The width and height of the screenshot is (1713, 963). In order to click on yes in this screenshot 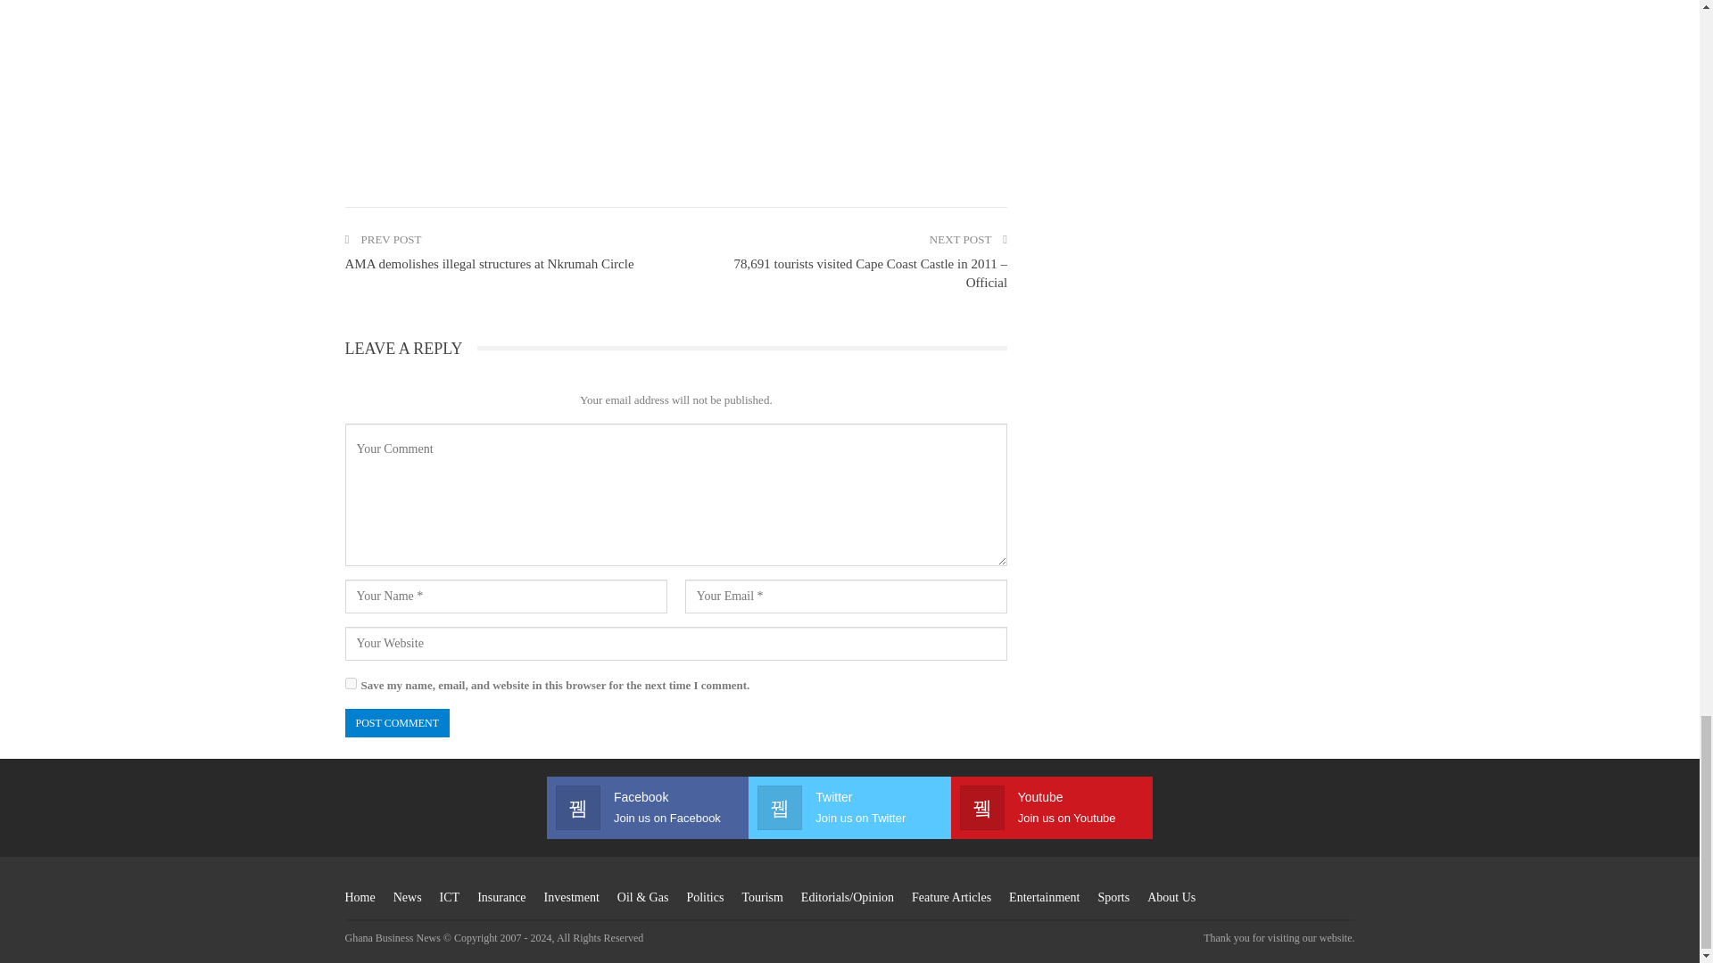, I will do `click(350, 683)`.